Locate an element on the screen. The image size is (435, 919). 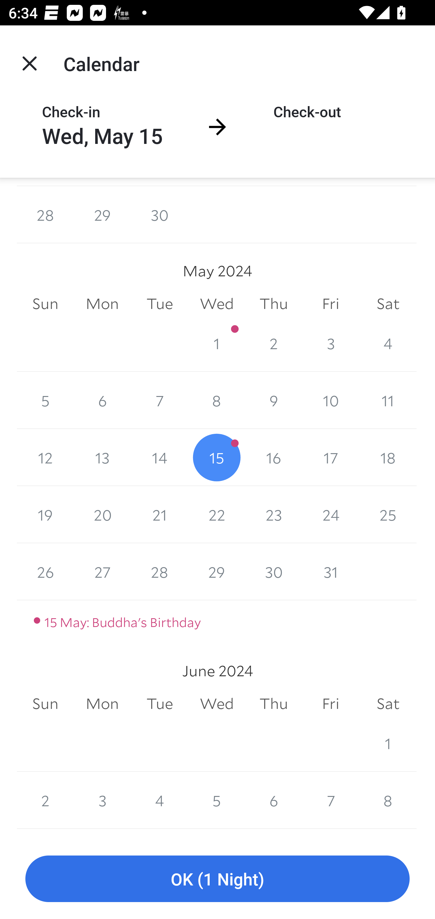
12 12 May 2024 is located at coordinates (45, 458).